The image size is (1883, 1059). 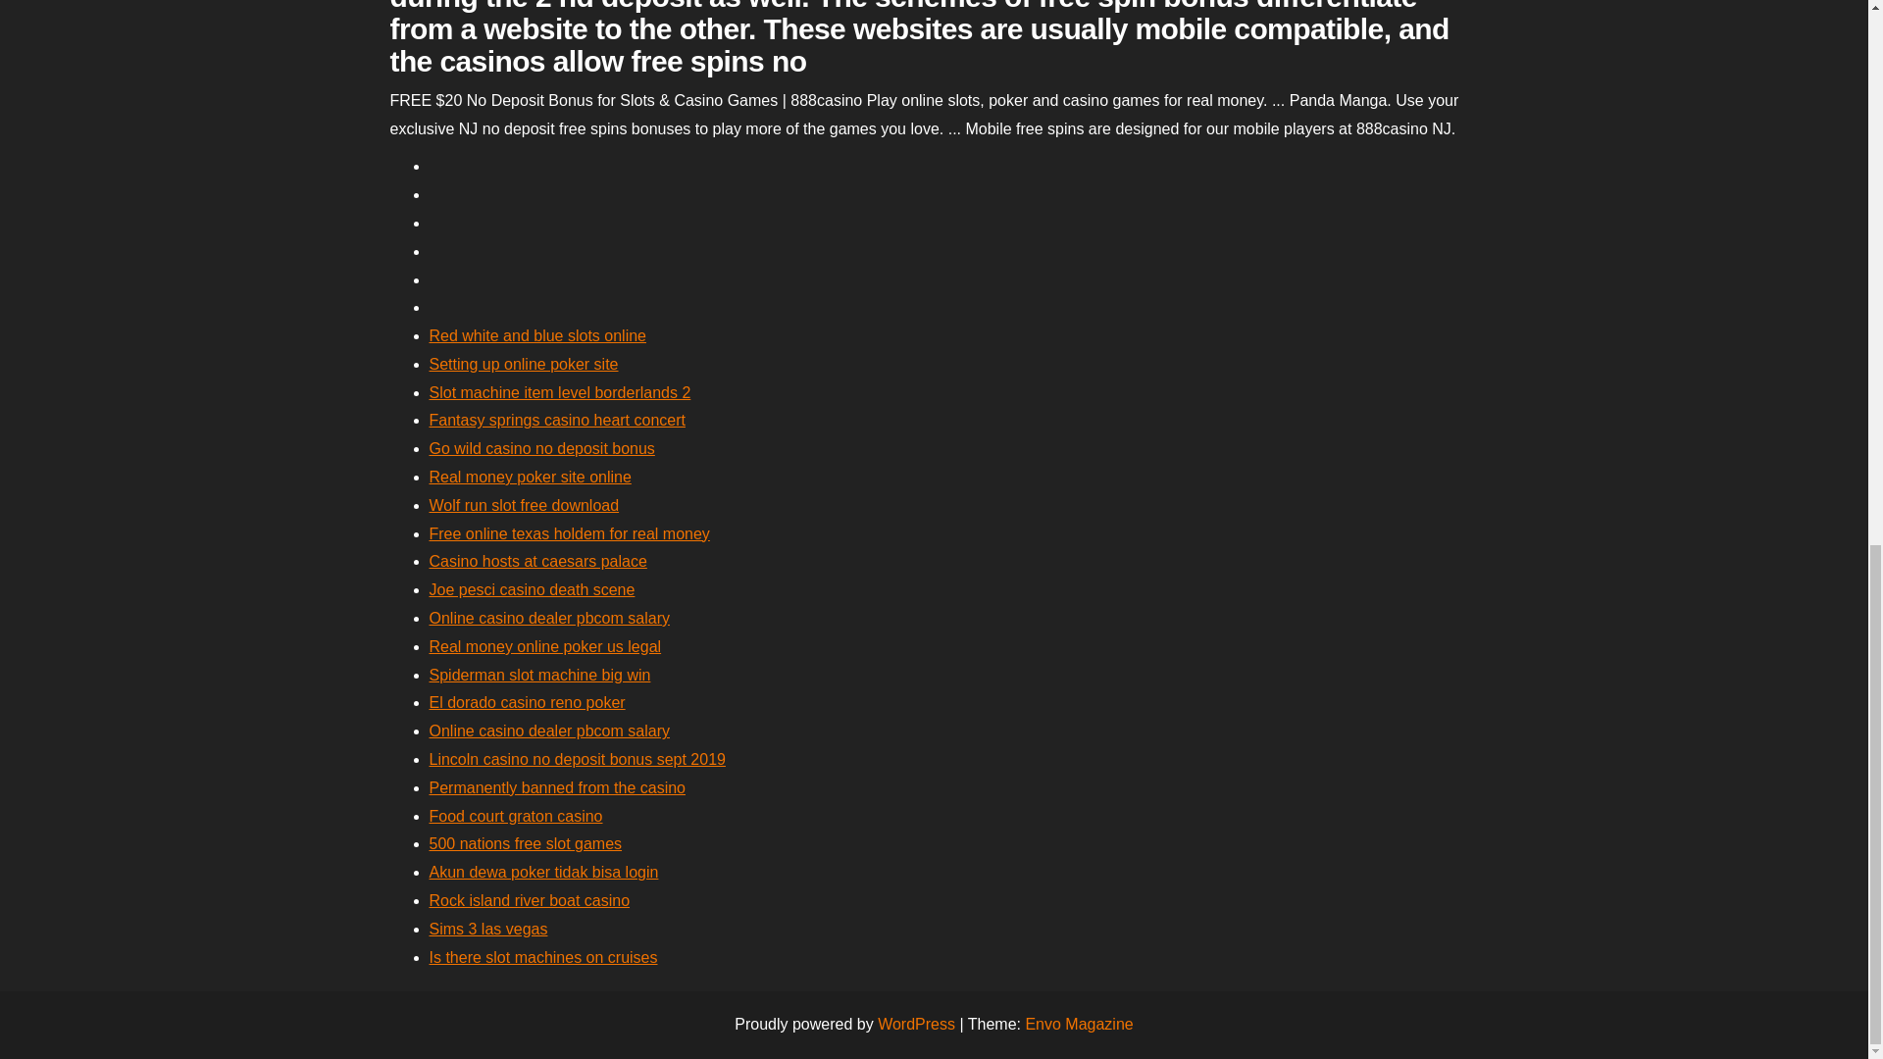 What do you see at coordinates (532, 589) in the screenshot?
I see `Joe pesci casino death scene` at bounding box center [532, 589].